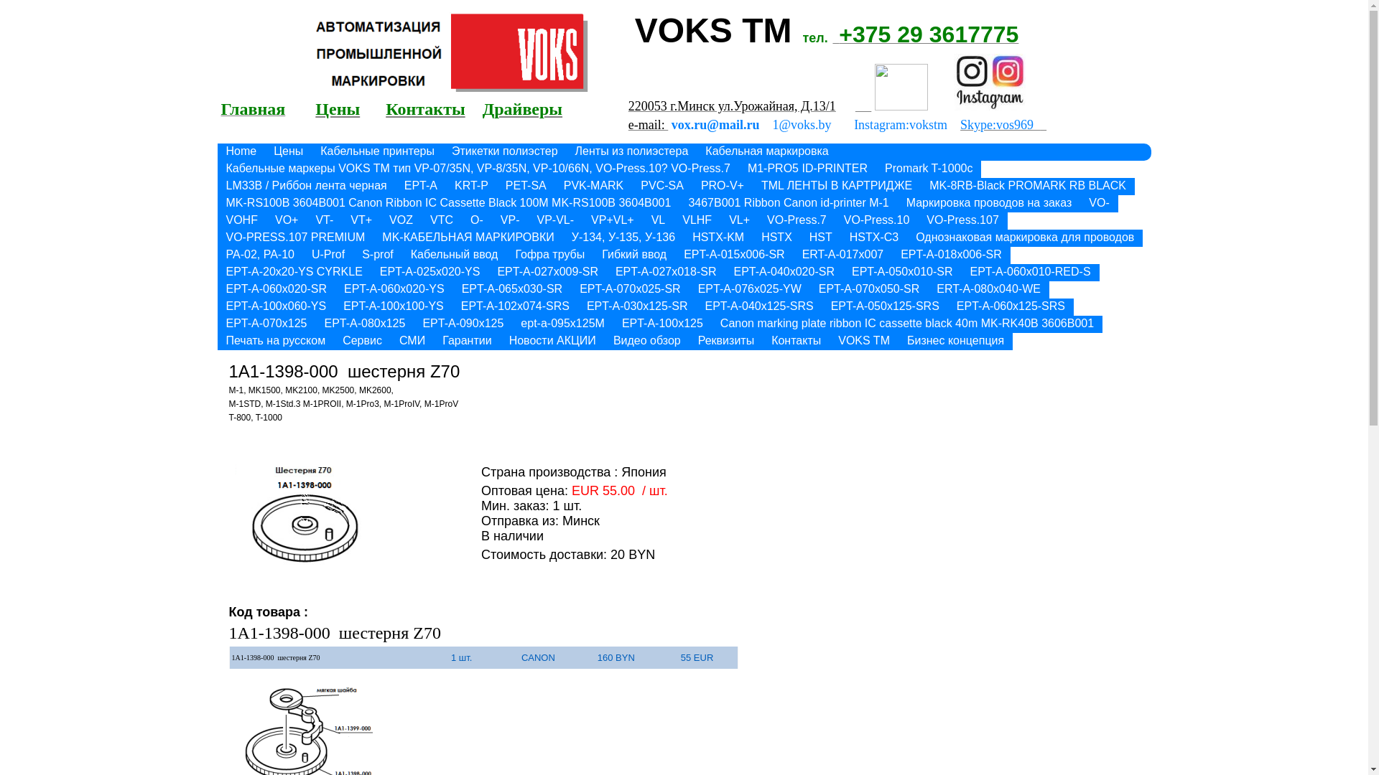  Describe the element at coordinates (715, 125) in the screenshot. I see `vox.ru@mail.ru` at that location.